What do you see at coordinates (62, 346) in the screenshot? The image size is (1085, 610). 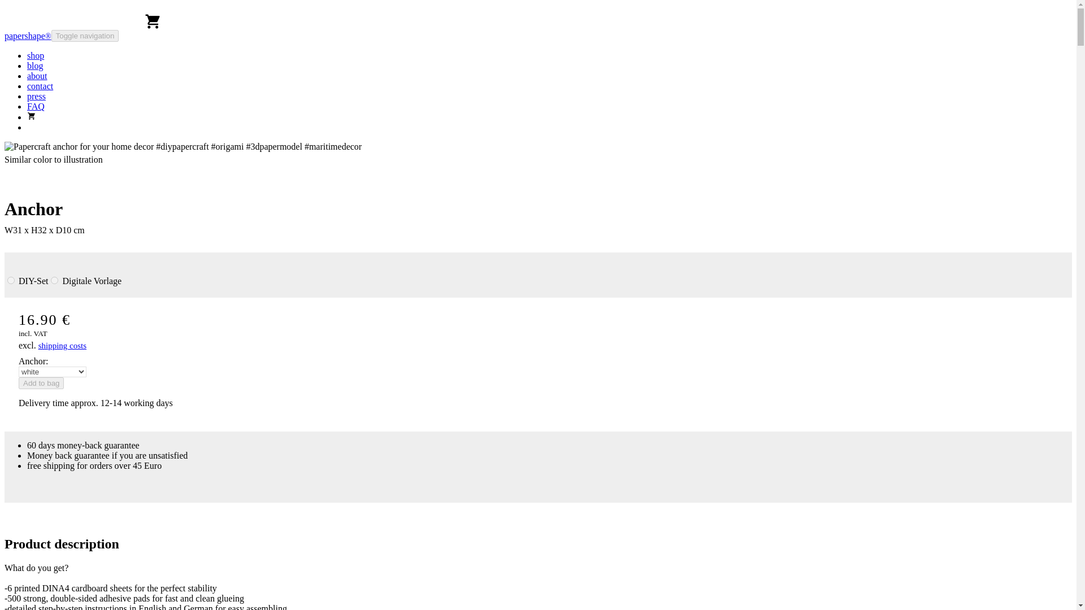 I see `shipping costs` at bounding box center [62, 346].